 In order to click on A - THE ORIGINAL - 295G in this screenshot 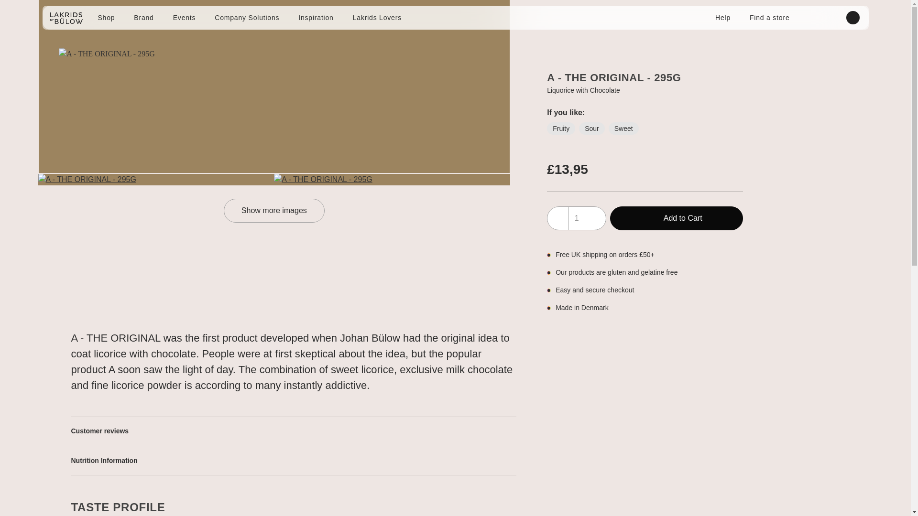, I will do `click(156, 179)`.